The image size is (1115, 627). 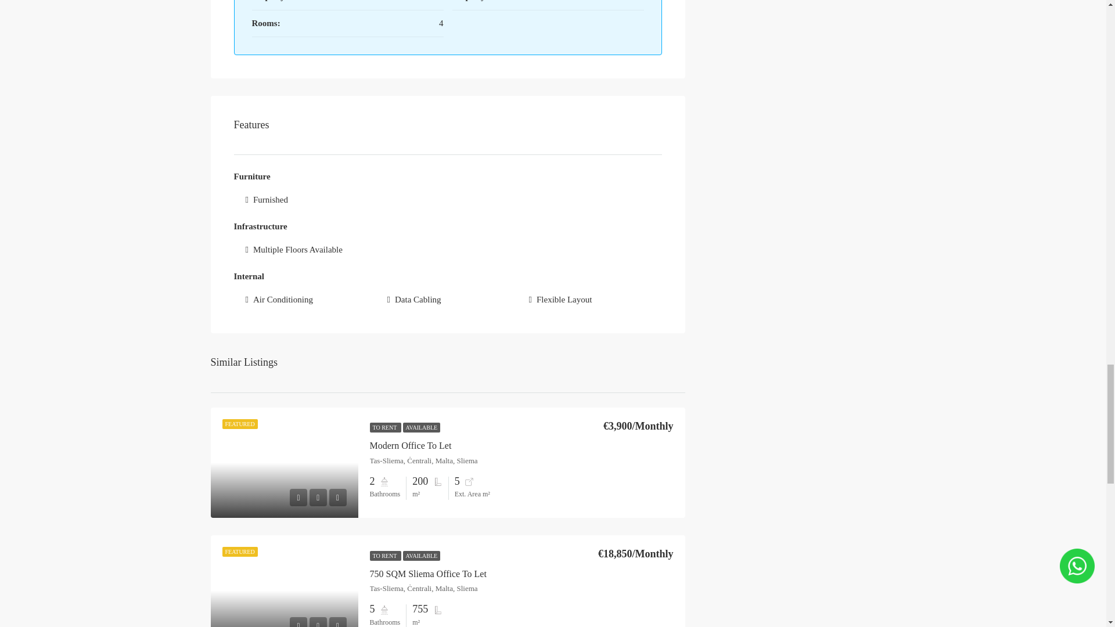 I want to click on Favourite, so click(x=318, y=497).